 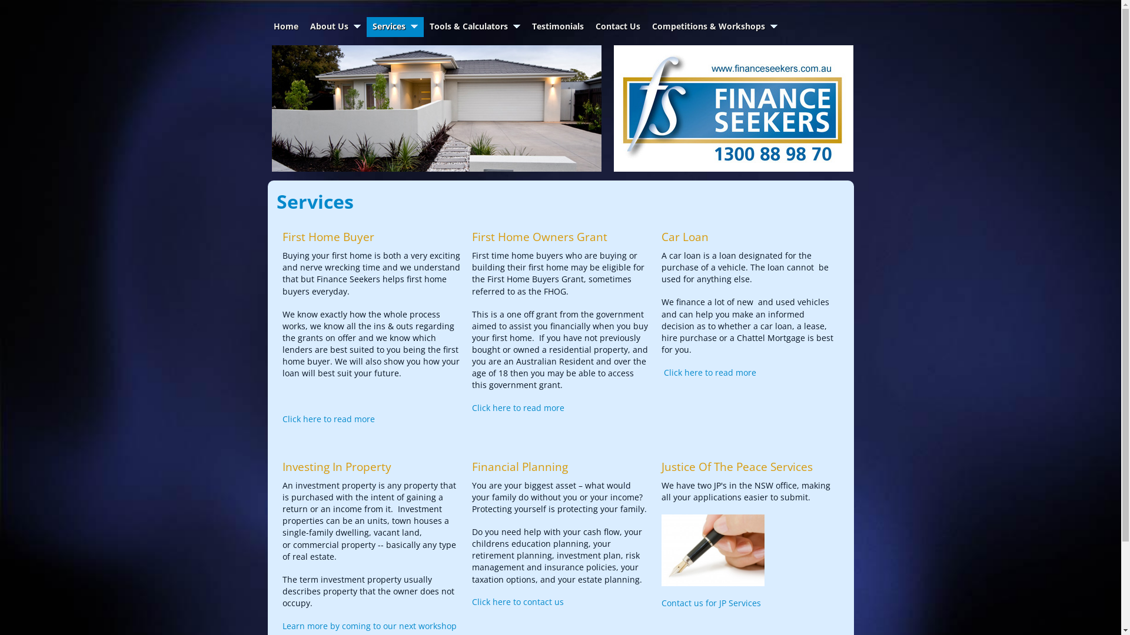 I want to click on Learn more by coming to our next workshop, so click(x=370, y=626).